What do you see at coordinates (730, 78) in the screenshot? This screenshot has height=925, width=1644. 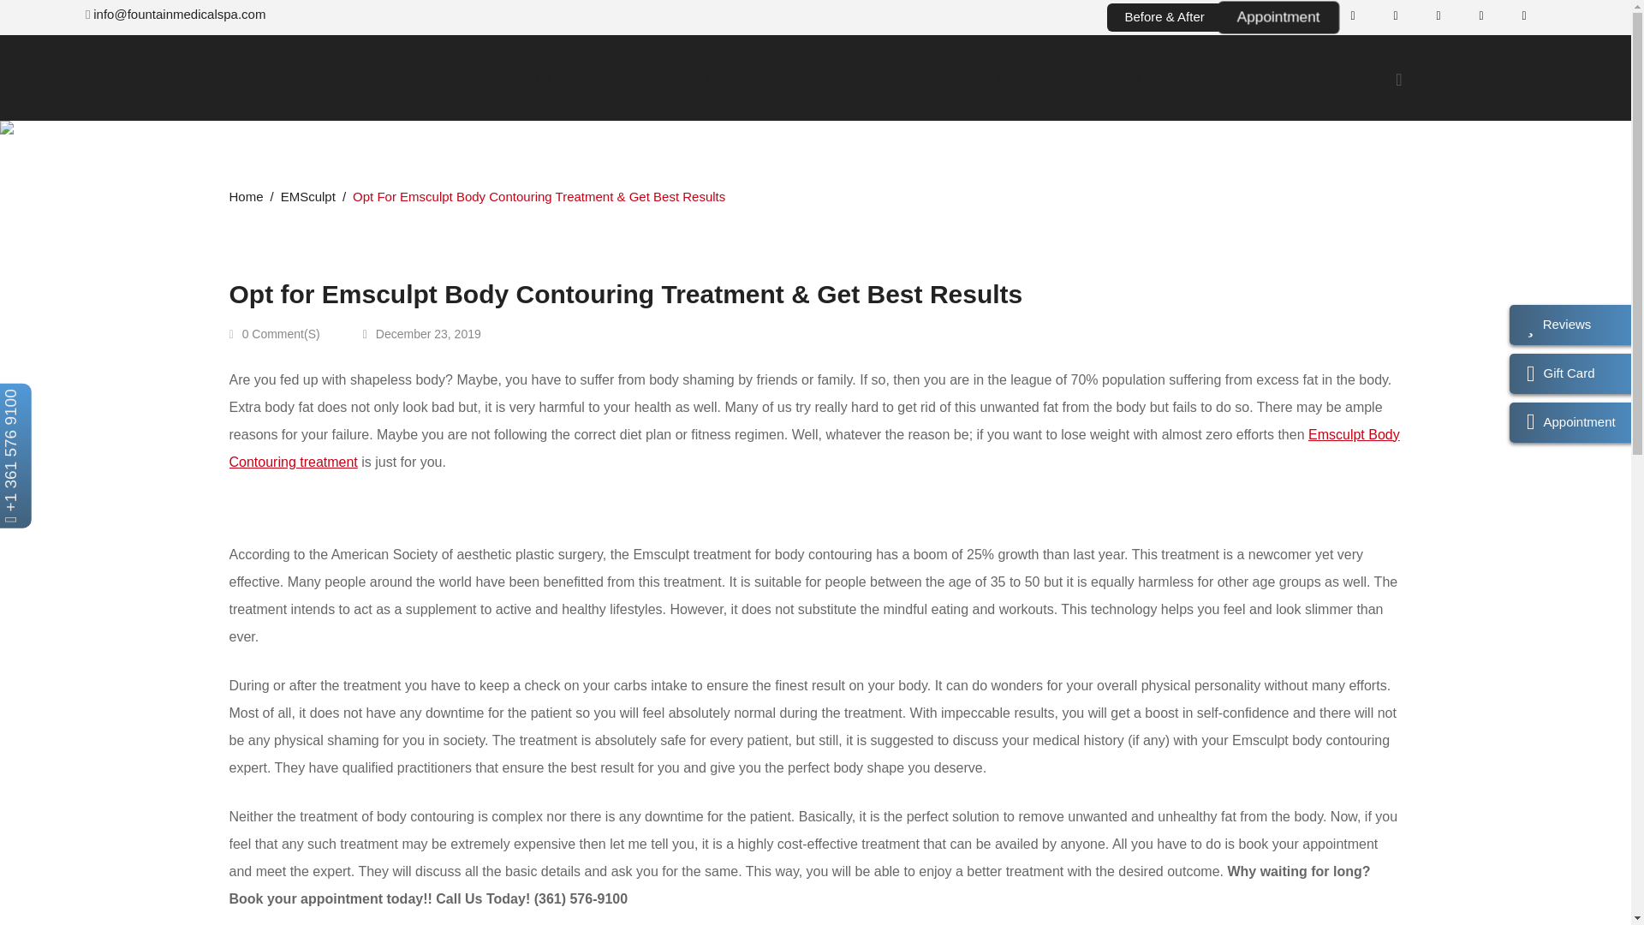 I see `MedSpa Procedures` at bounding box center [730, 78].